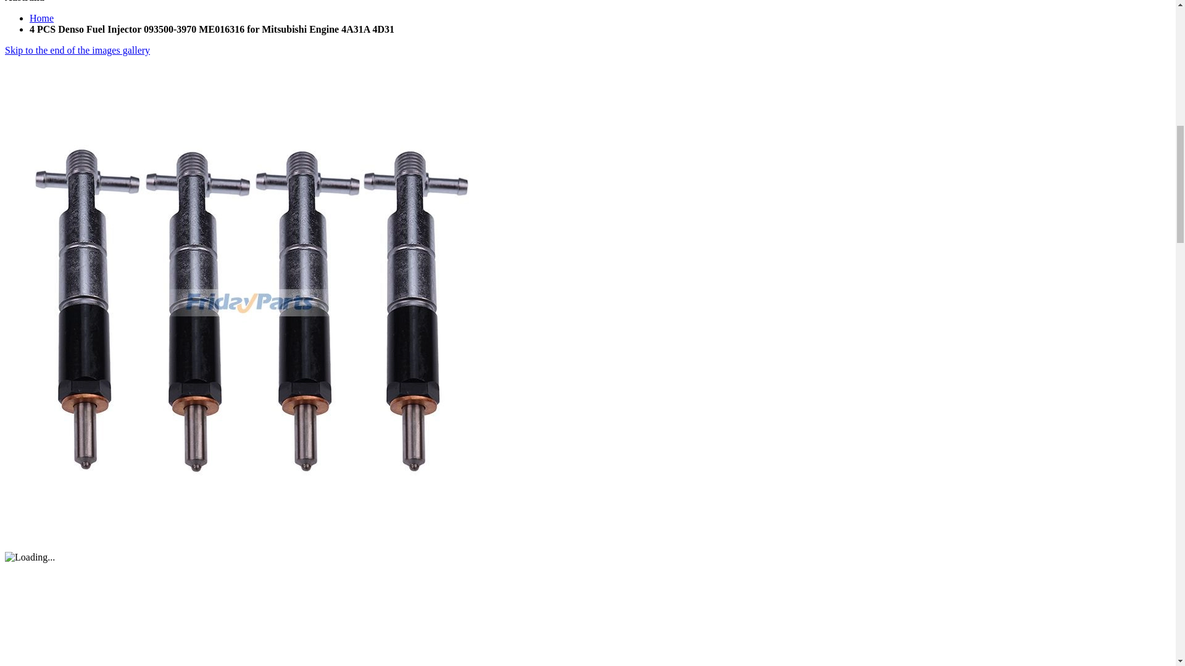 The width and height of the screenshot is (1185, 666). What do you see at coordinates (77, 50) in the screenshot?
I see `Skip to the end of the images gallery` at bounding box center [77, 50].